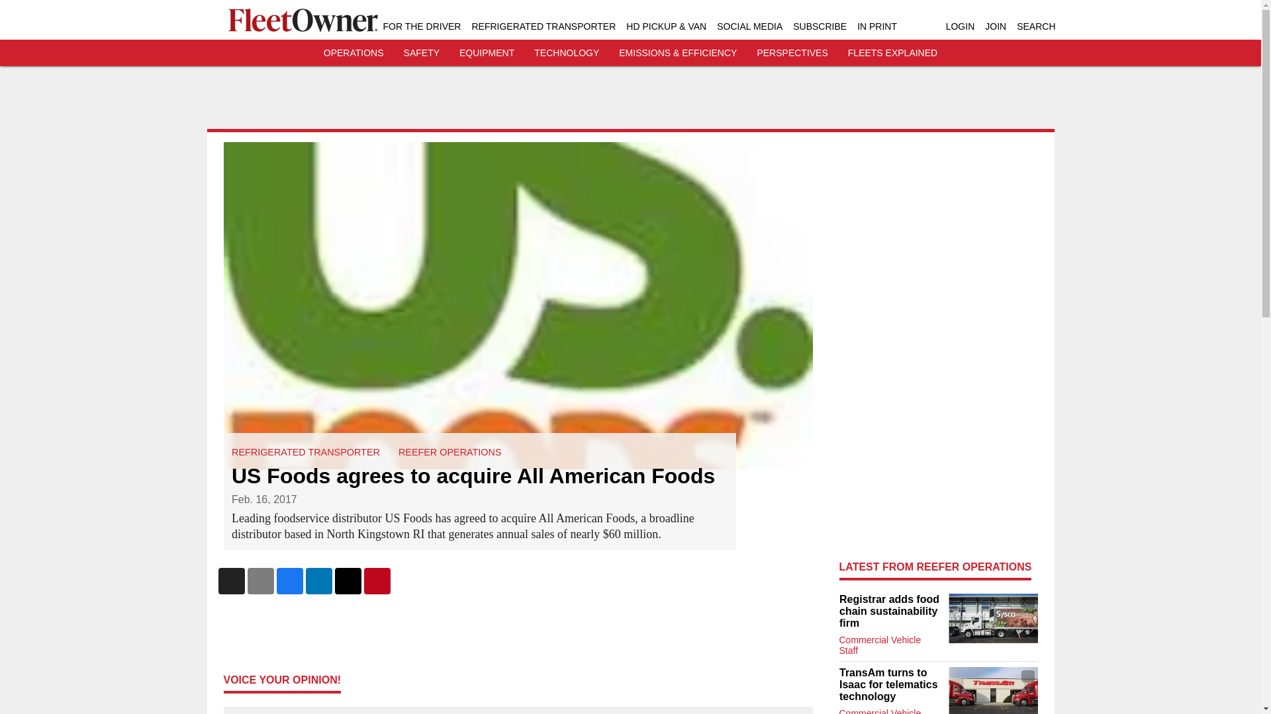  I want to click on JOIN, so click(996, 26).